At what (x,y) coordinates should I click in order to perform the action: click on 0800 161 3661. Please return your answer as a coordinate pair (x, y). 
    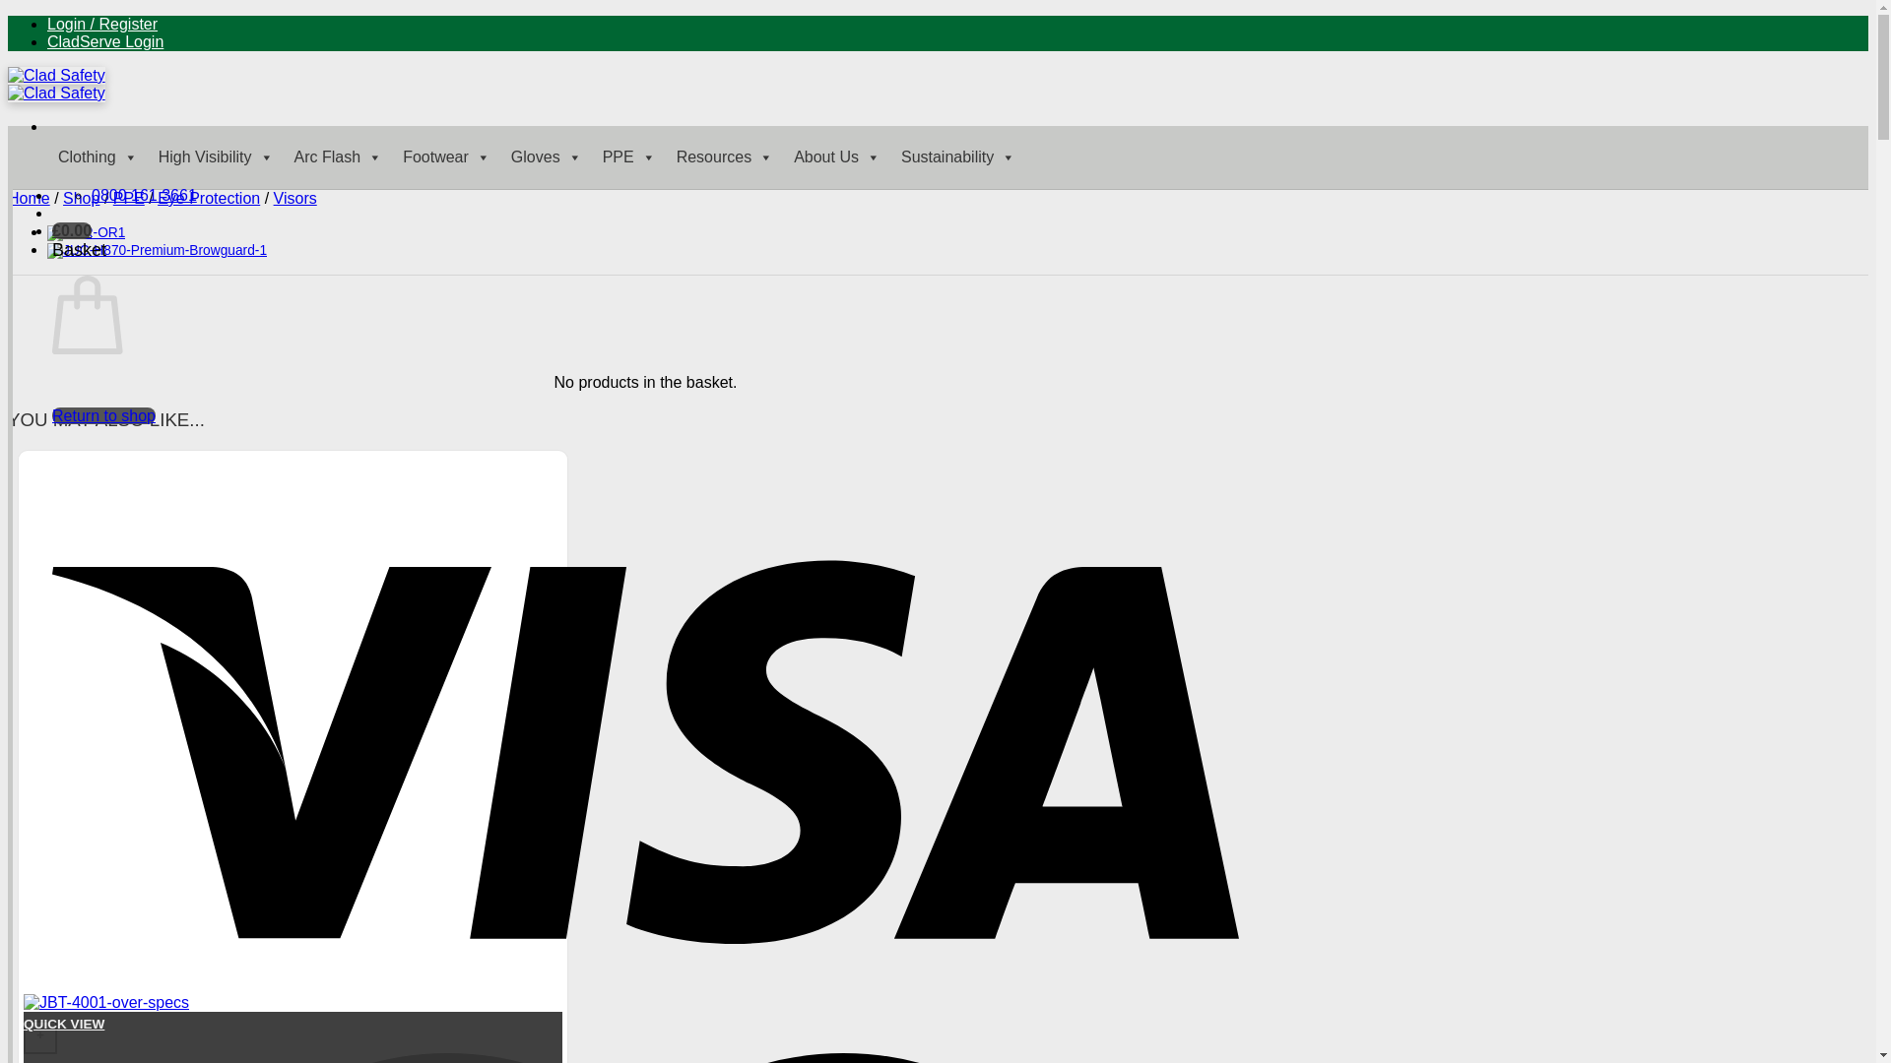
    Looking at the image, I should click on (144, 195).